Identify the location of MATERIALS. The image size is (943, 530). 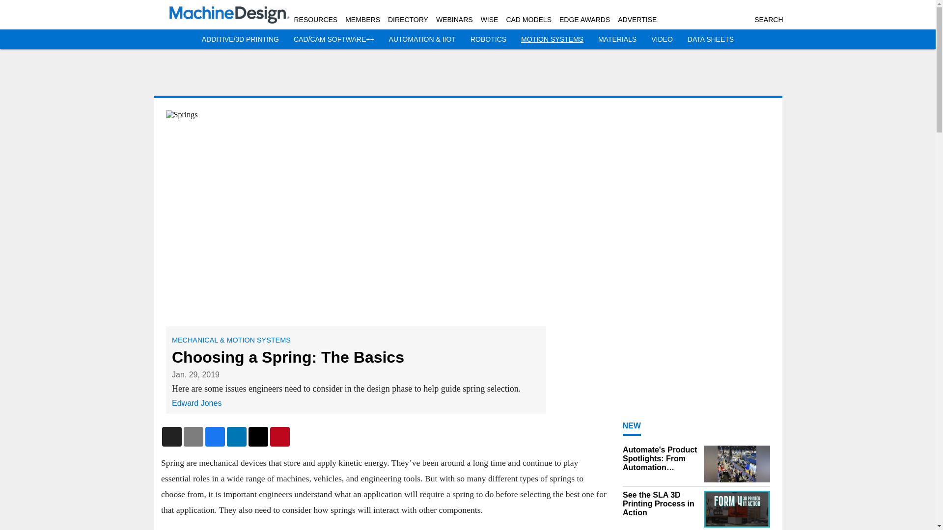
(617, 39).